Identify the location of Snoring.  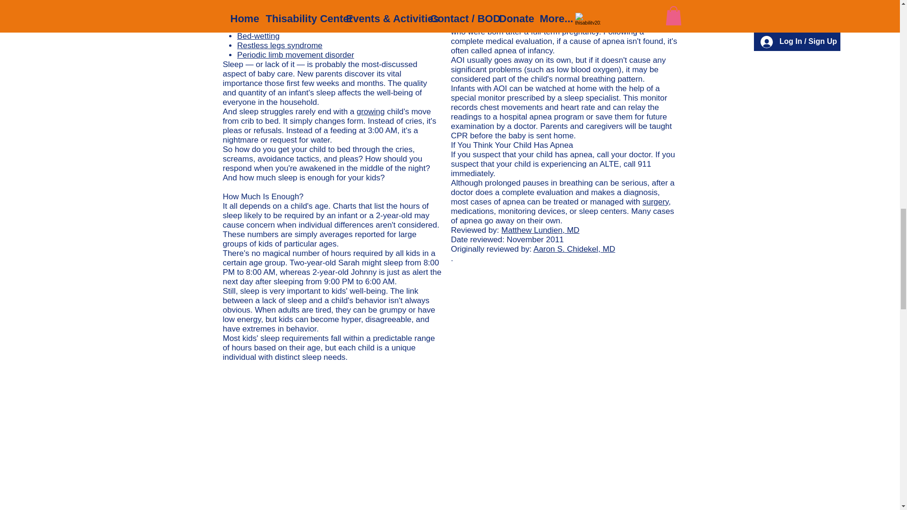
(250, 26).